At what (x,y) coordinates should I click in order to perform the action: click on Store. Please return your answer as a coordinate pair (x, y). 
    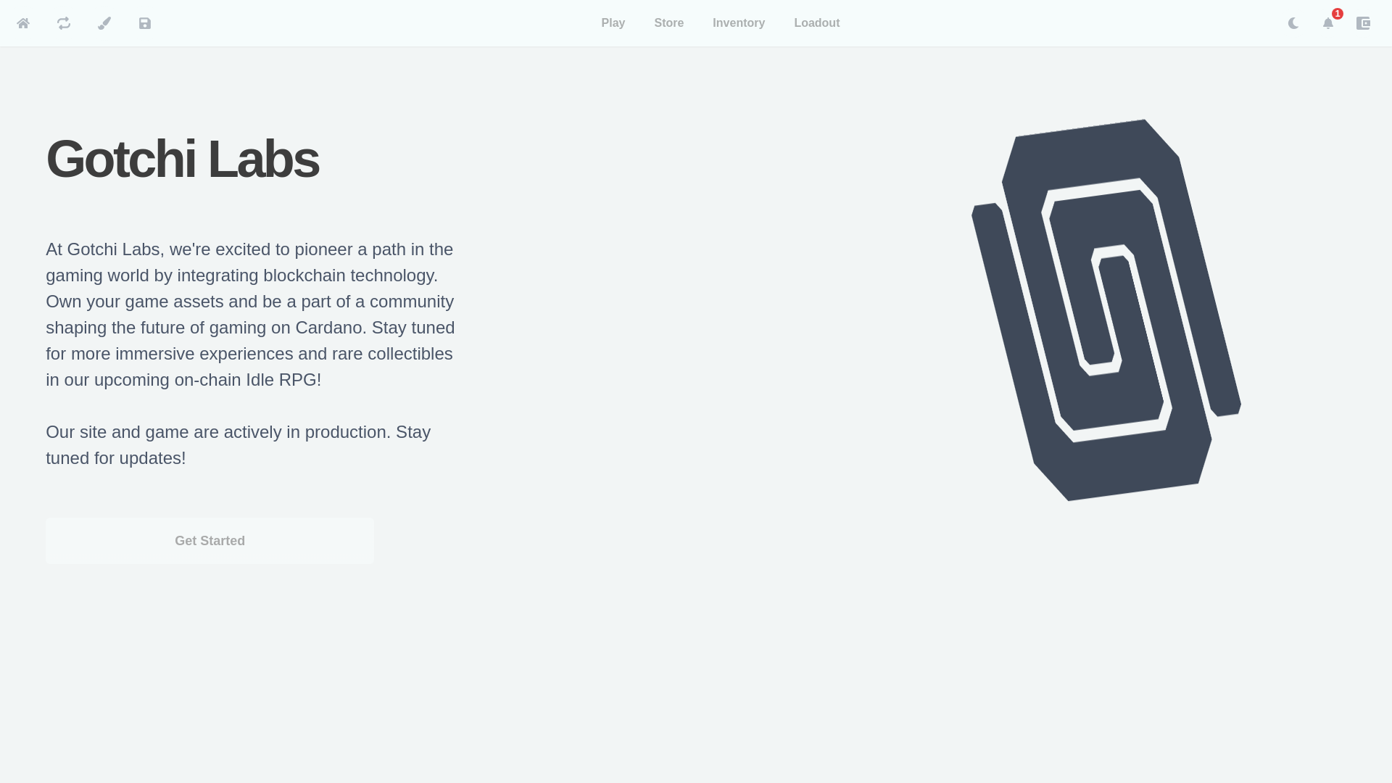
    Looking at the image, I should click on (668, 22).